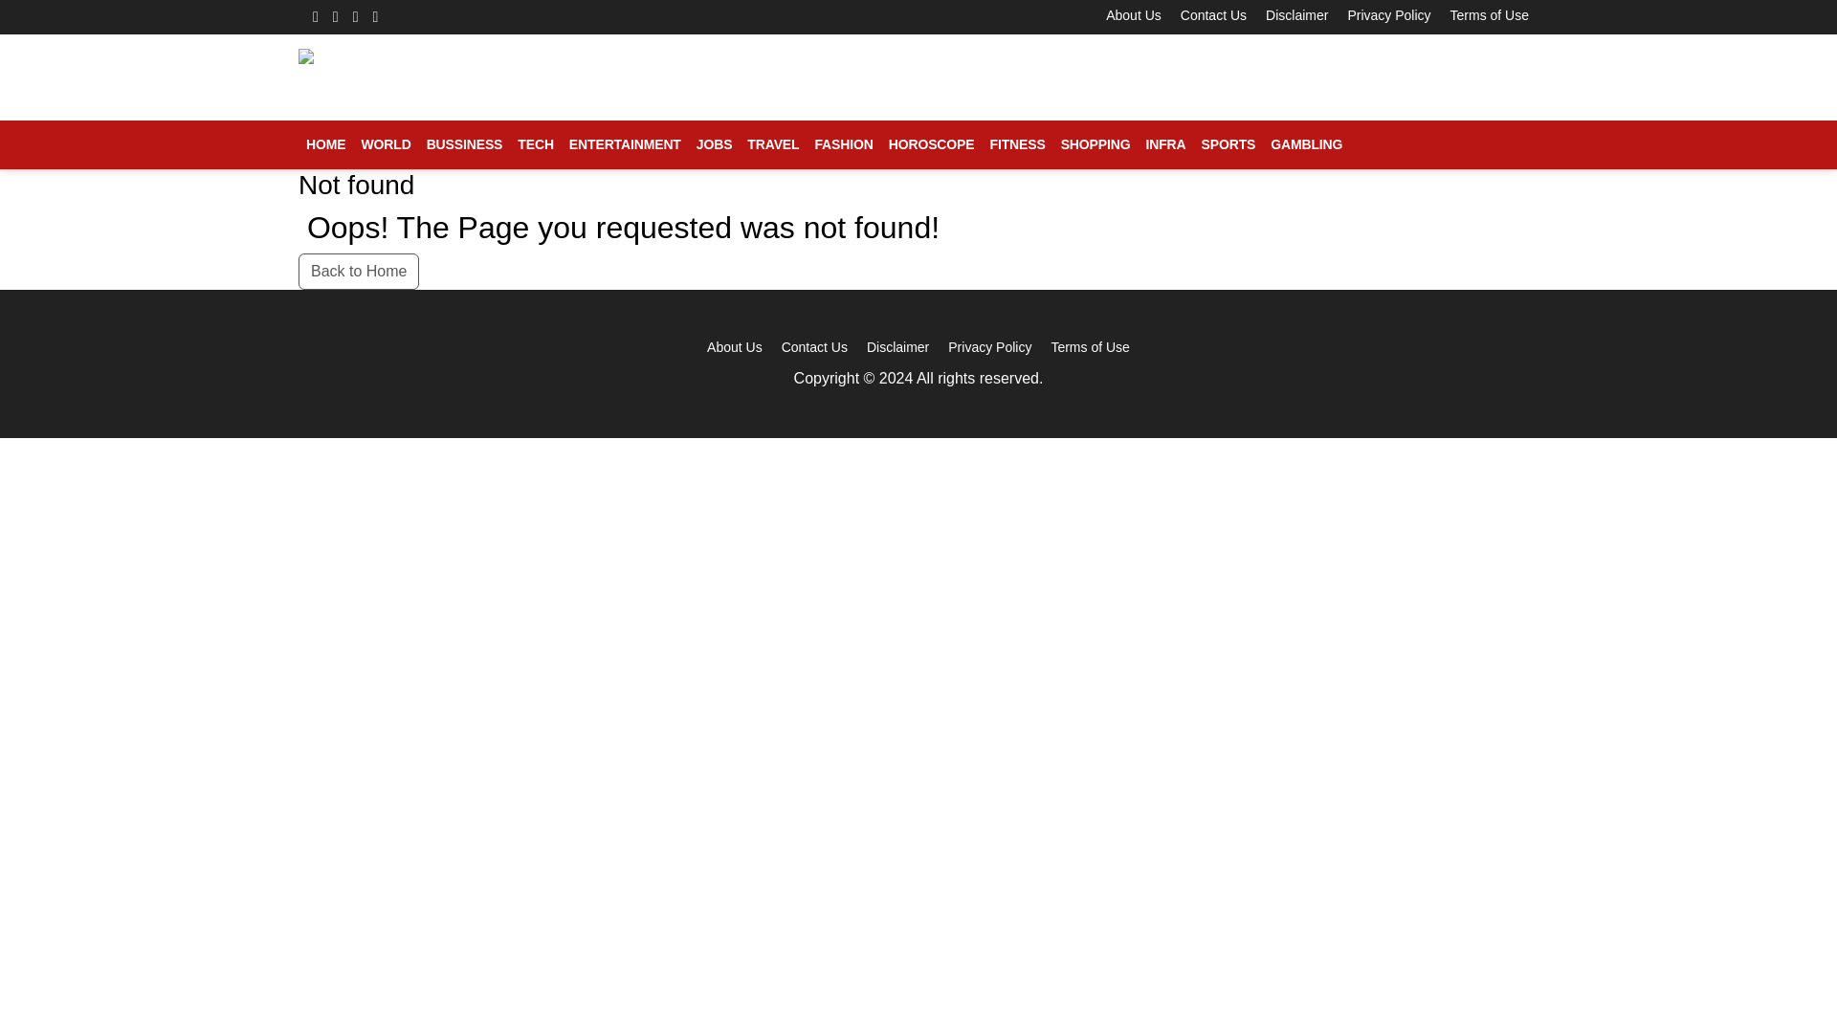 The image size is (1837, 1033). What do you see at coordinates (1014, 209) in the screenshot?
I see `Horse Racing` at bounding box center [1014, 209].